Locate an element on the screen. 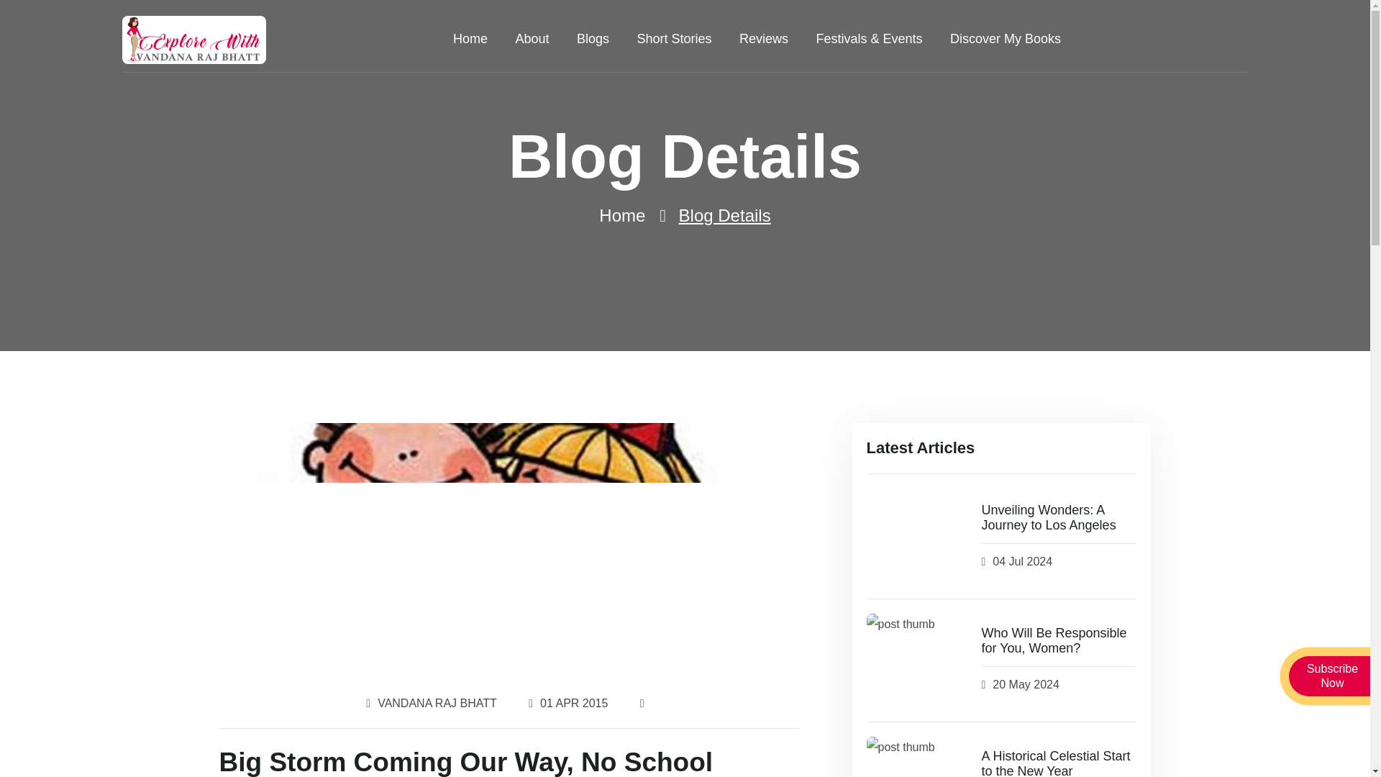  VANDANA RAJ BHATT is located at coordinates (437, 704).